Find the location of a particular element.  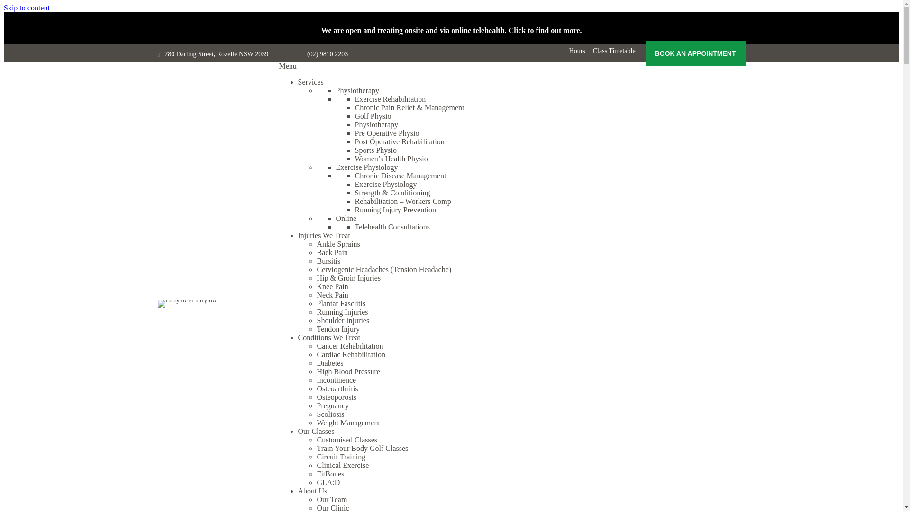

Golf Physio is located at coordinates (373, 116).